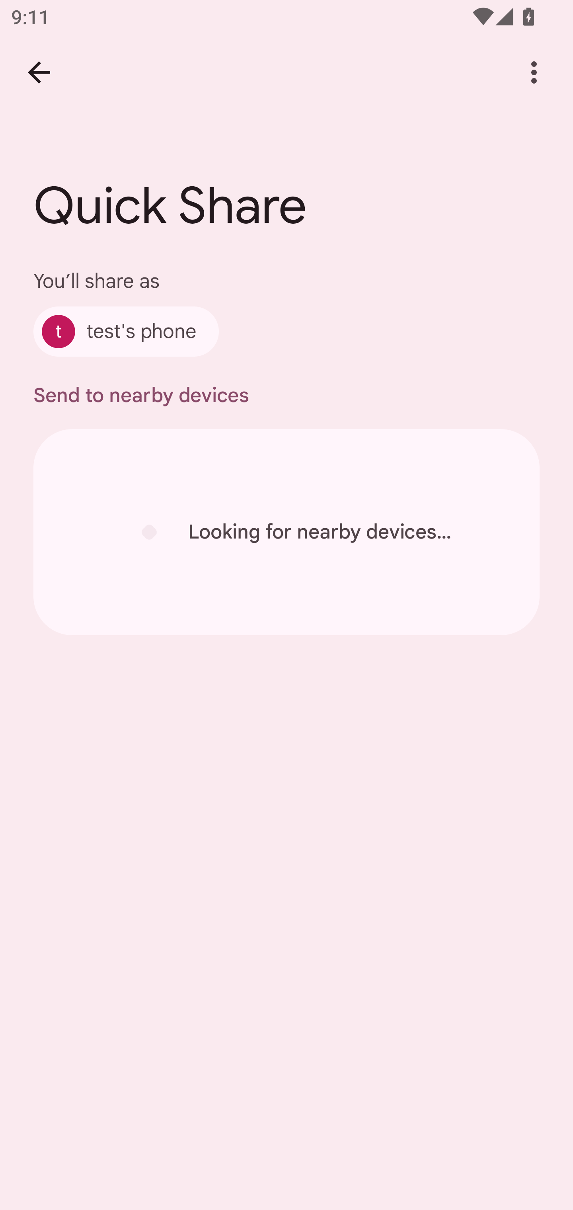  Describe the element at coordinates (126, 331) in the screenshot. I see `test's phone` at that location.